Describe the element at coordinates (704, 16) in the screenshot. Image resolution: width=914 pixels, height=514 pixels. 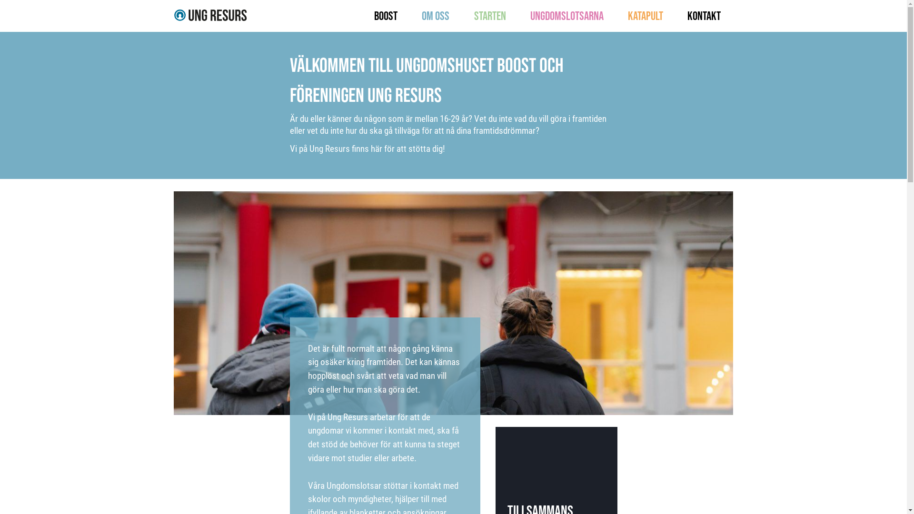
I see `Kontakt` at that location.